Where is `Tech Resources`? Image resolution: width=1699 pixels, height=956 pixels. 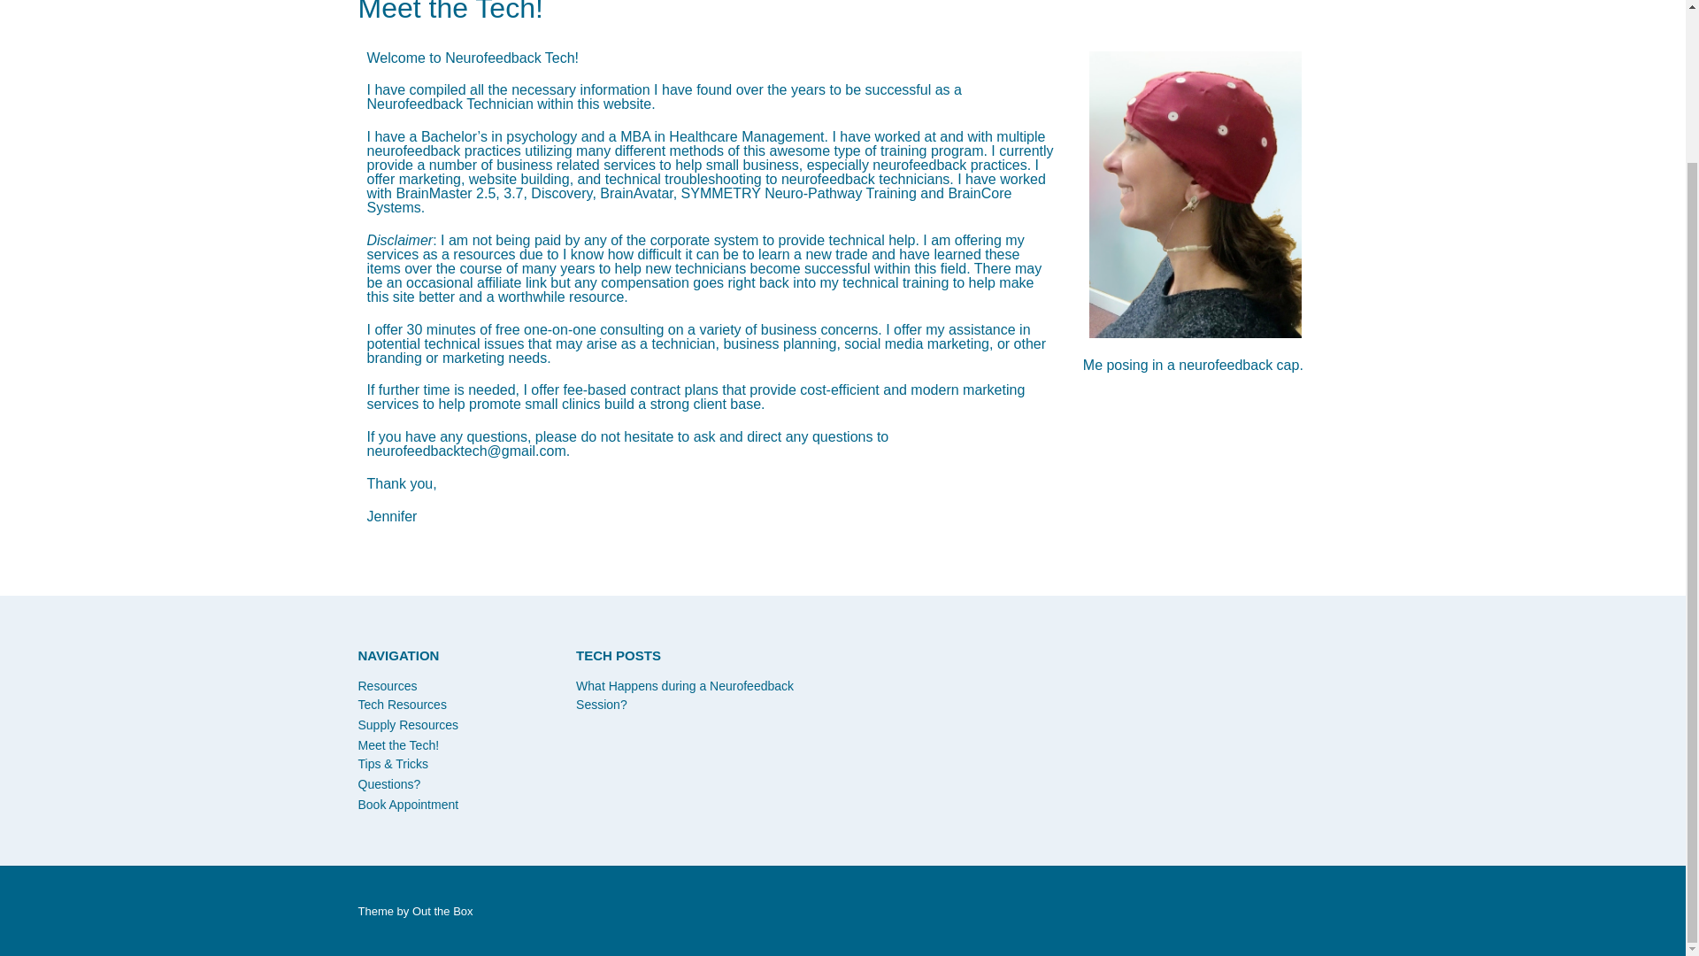 Tech Resources is located at coordinates (401, 705).